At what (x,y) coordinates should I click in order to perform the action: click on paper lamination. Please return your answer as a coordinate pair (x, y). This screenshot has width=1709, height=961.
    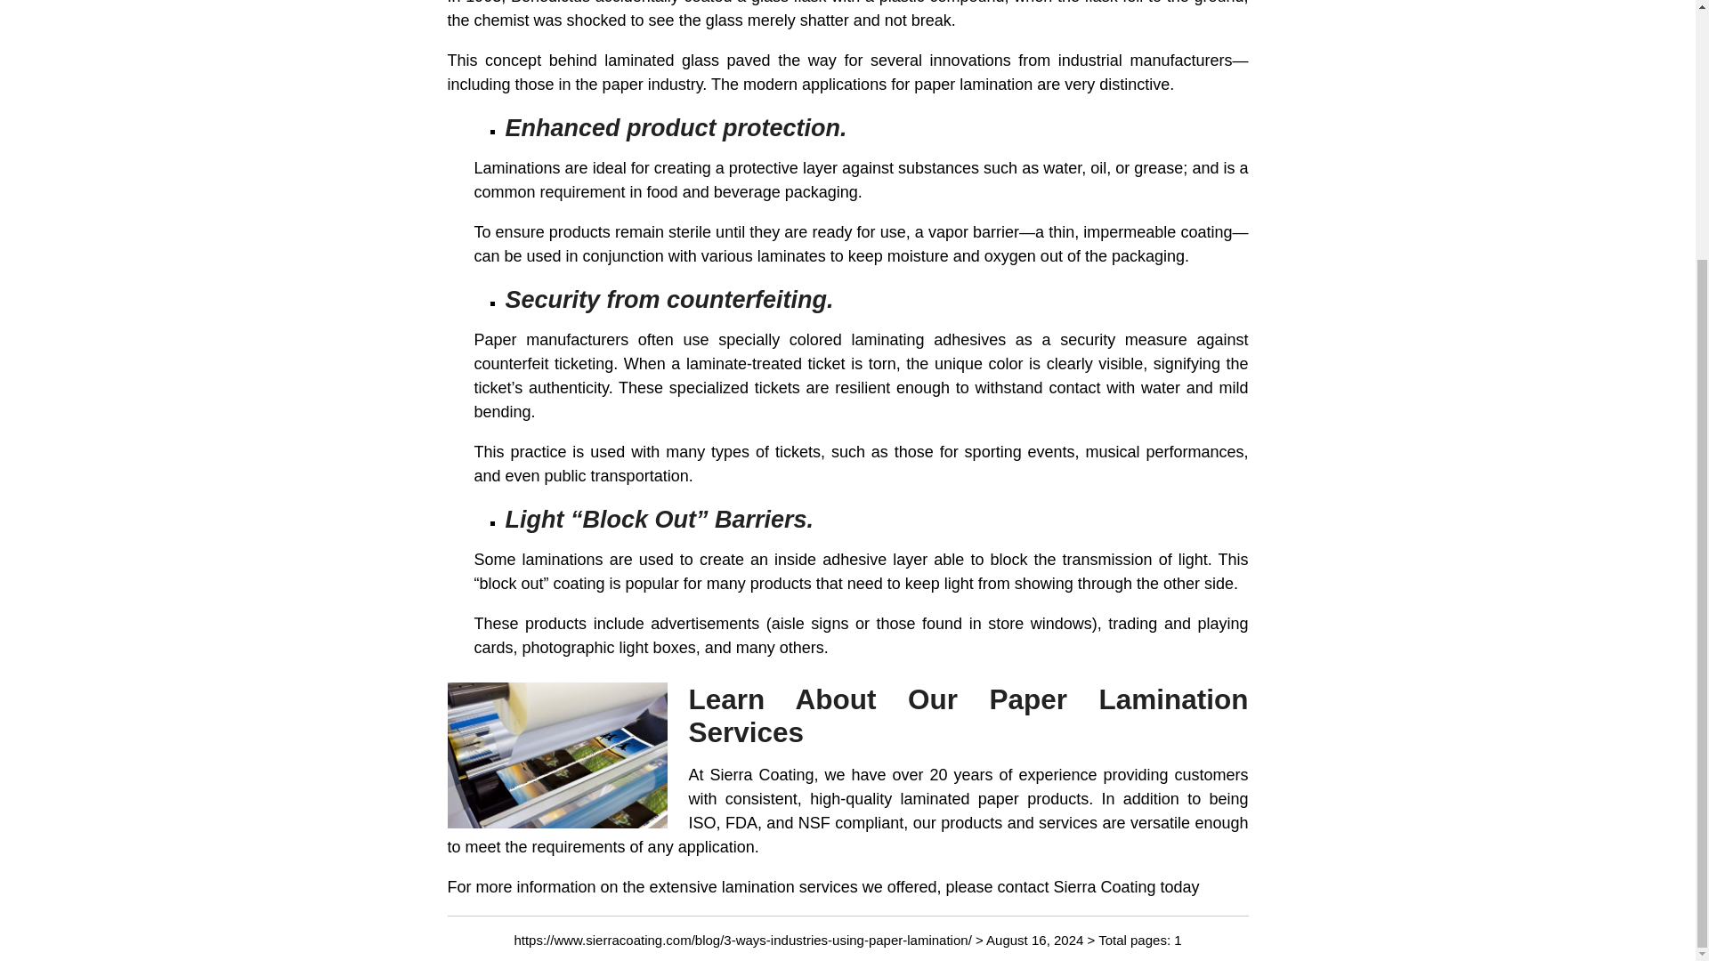
    Looking at the image, I should click on (973, 84).